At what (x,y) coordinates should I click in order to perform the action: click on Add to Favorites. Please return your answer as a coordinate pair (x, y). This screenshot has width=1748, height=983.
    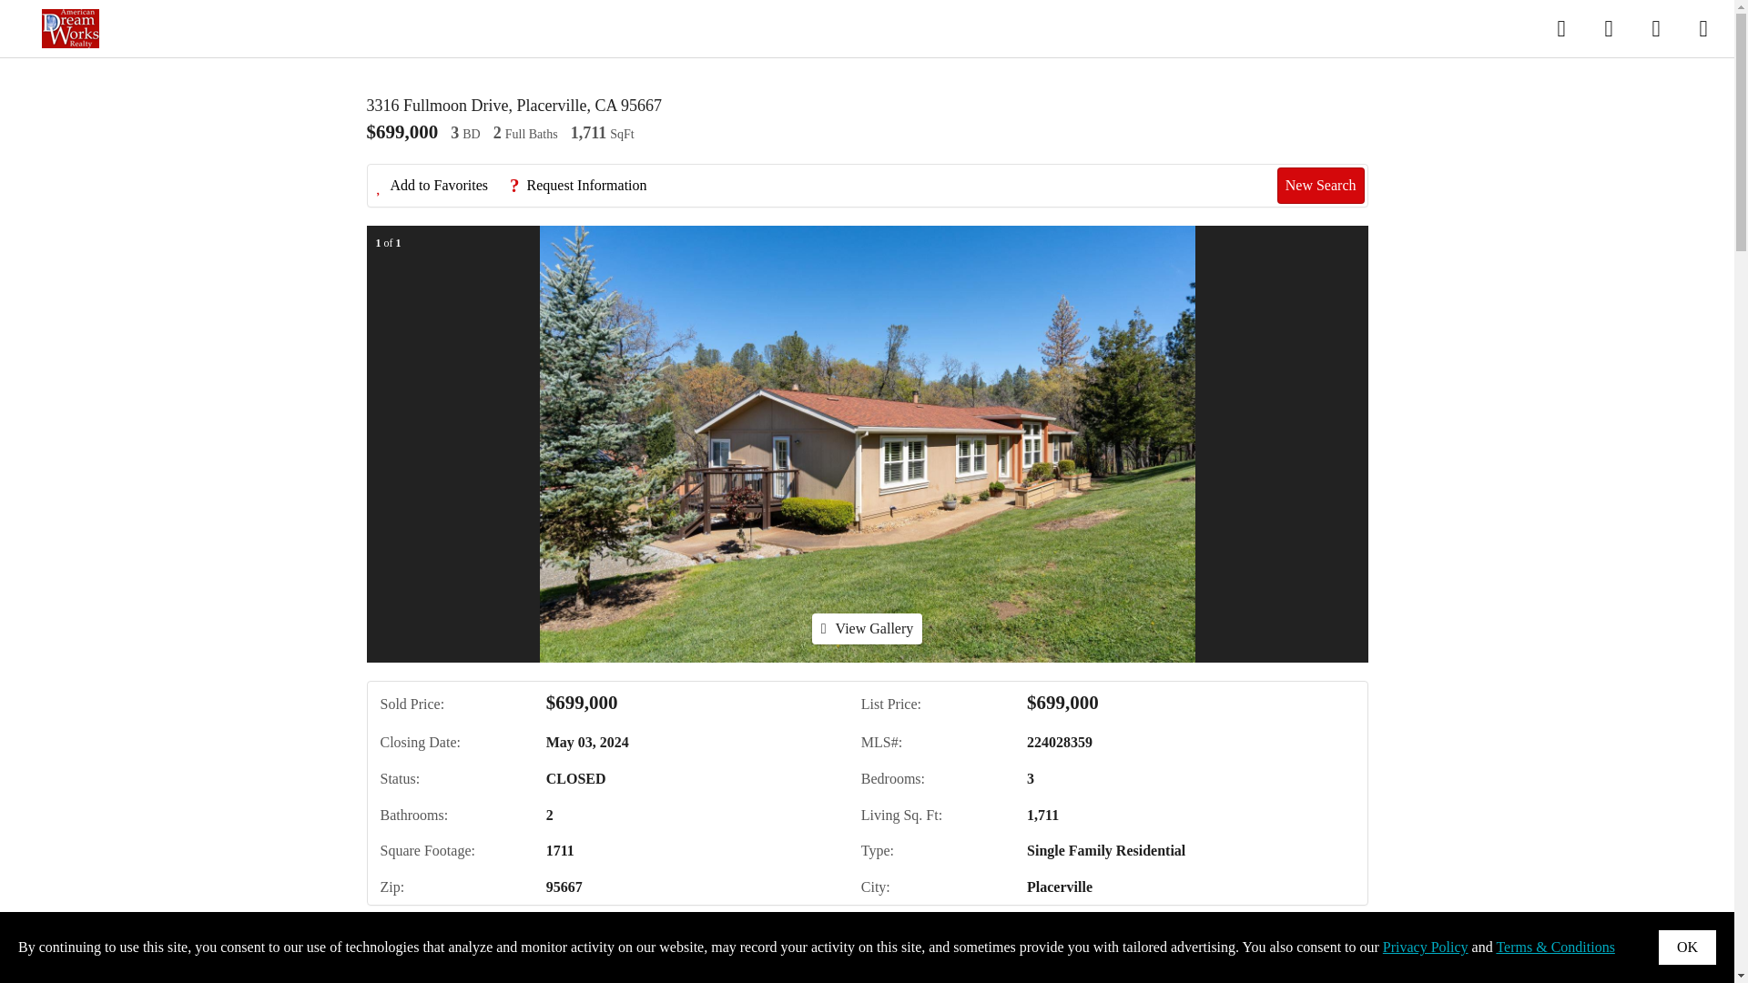
    Looking at the image, I should click on (442, 186).